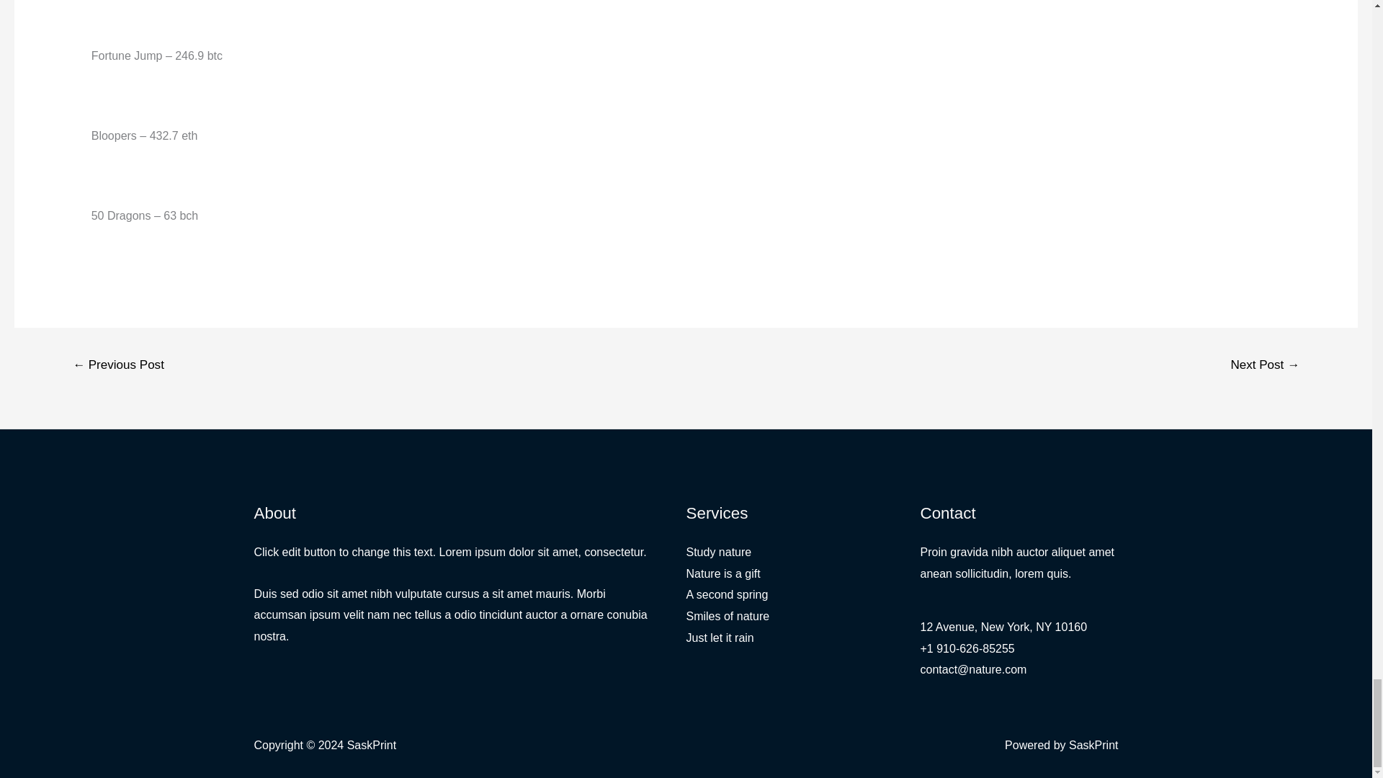 This screenshot has height=778, width=1383. I want to click on Study nature, so click(718, 552).